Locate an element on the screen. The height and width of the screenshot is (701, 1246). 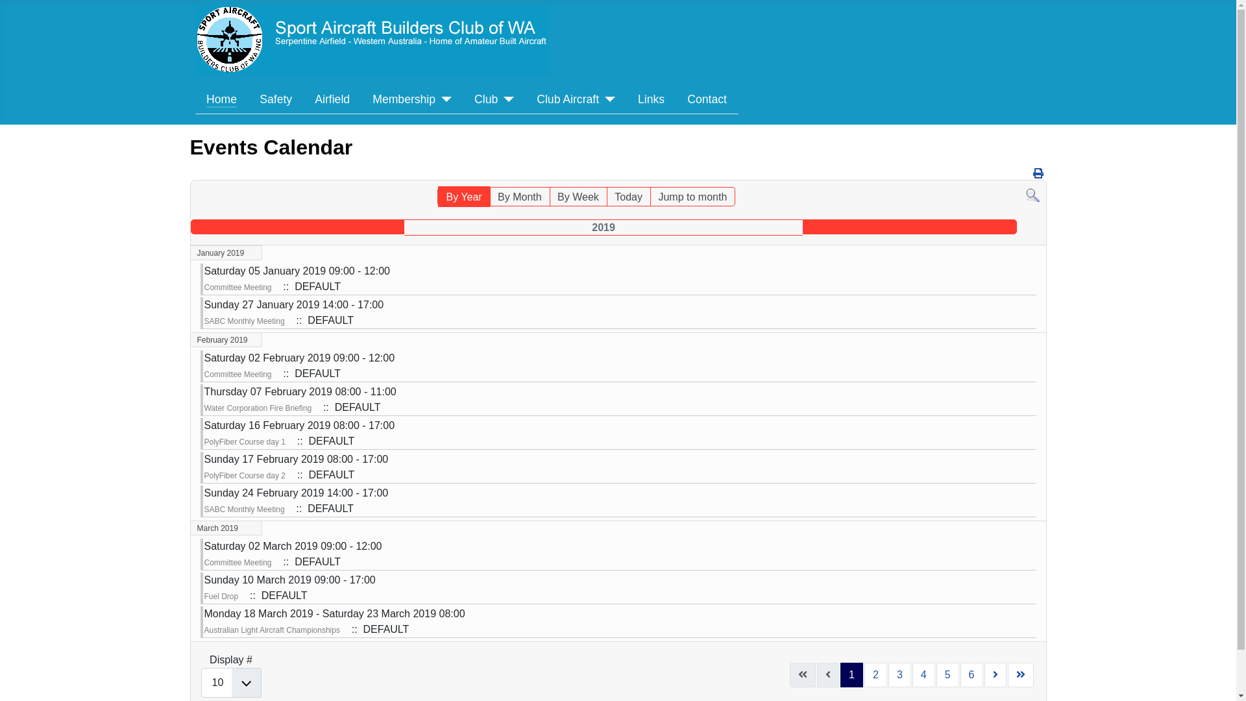
Print is located at coordinates (1038, 174).